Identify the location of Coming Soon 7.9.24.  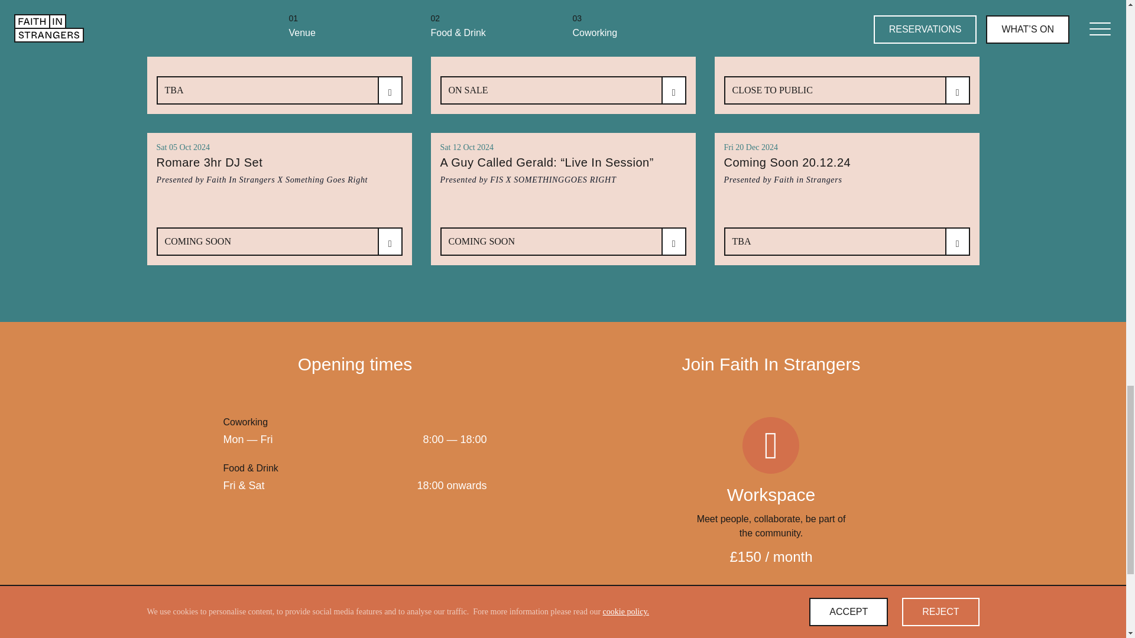
(279, 24).